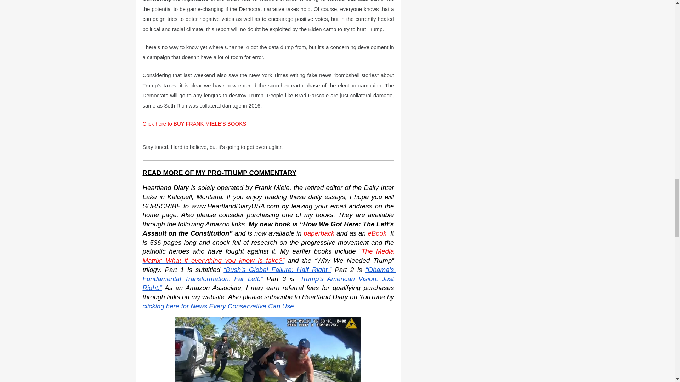 The image size is (680, 382). I want to click on paperback, so click(319, 233).